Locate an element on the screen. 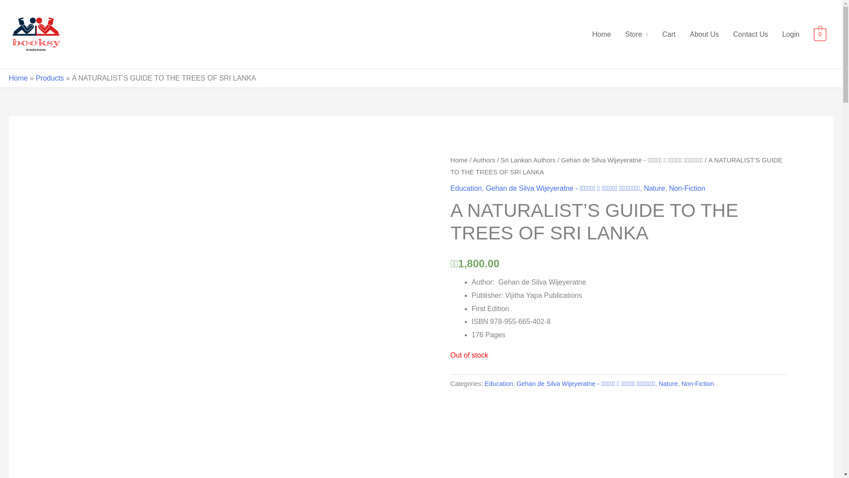 The height and width of the screenshot is (478, 849). Store is located at coordinates (637, 35).